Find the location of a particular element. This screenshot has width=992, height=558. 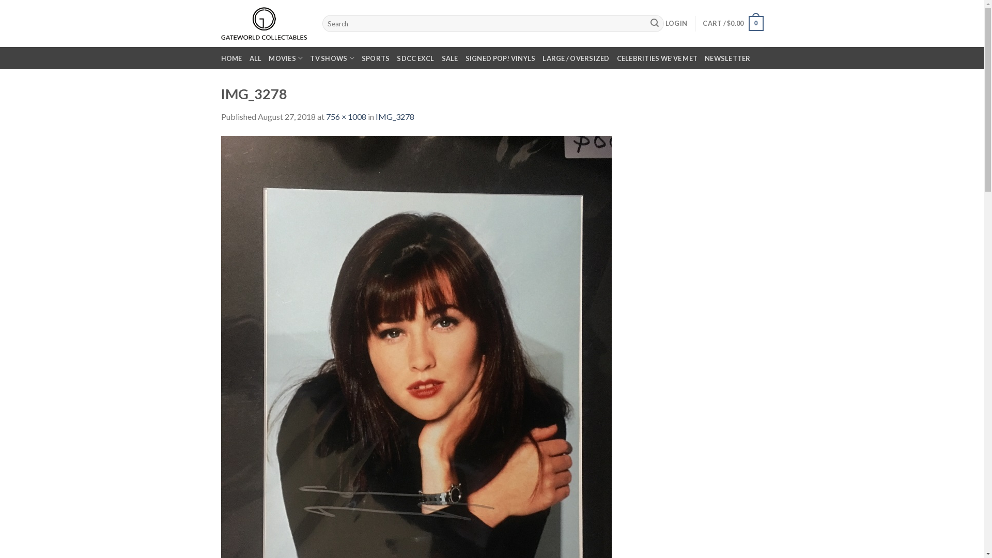

SDCC EXCL is located at coordinates (415, 58).